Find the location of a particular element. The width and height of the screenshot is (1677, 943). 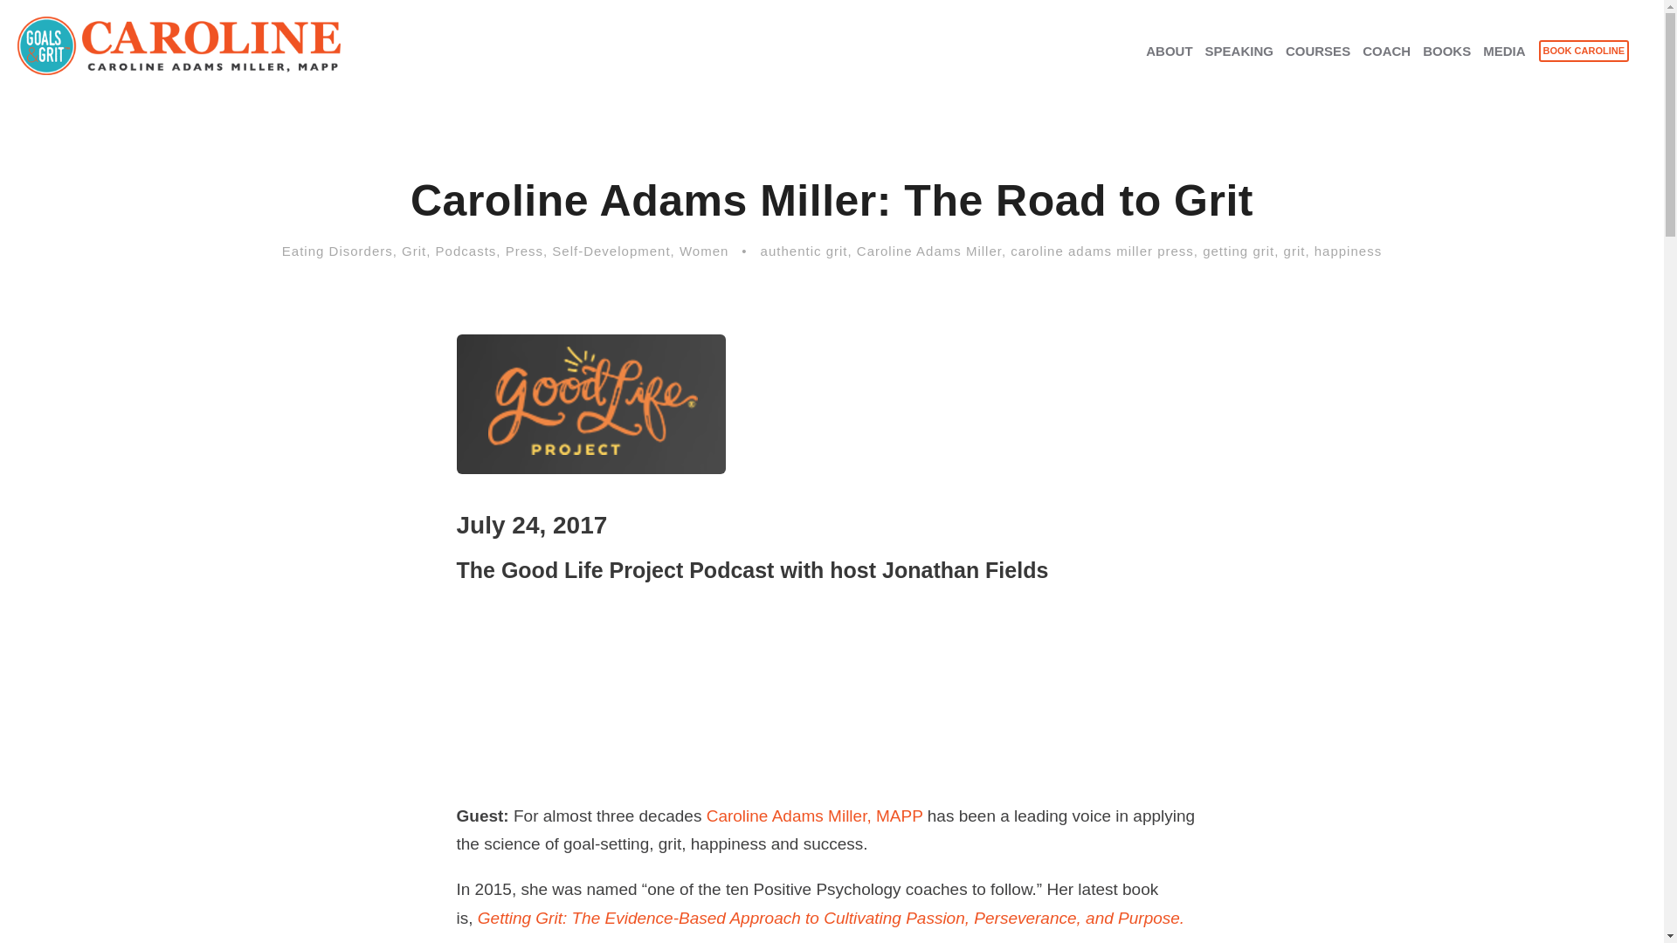

COURSES is located at coordinates (1317, 61).